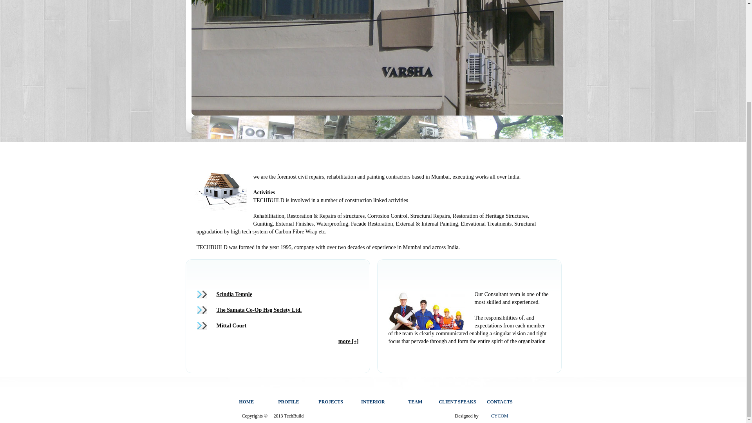 This screenshot has height=423, width=752. I want to click on PROJECTS, so click(331, 402).